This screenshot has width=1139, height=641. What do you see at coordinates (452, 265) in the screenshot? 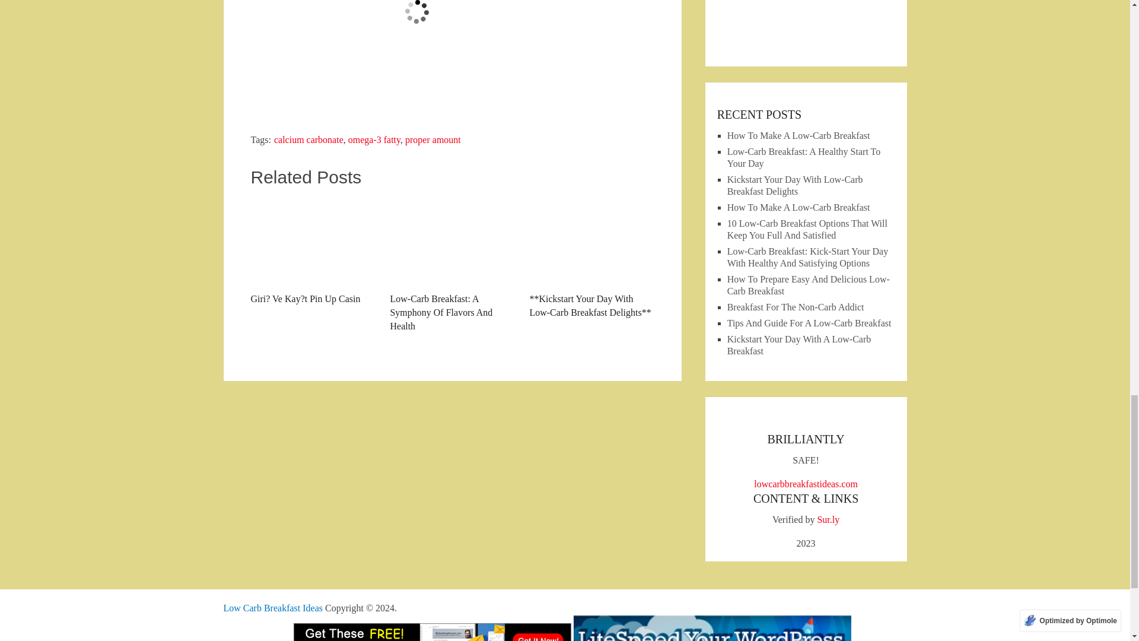
I see `Low-Carb Breakfast: A Symphony Of Flavors And Health` at bounding box center [452, 265].